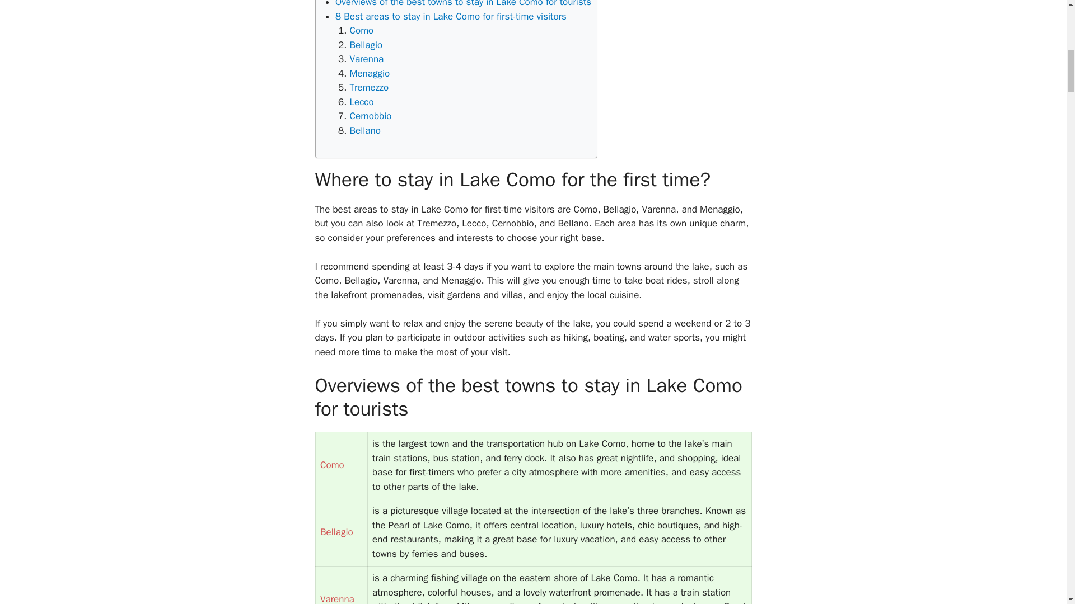 The width and height of the screenshot is (1075, 604). I want to click on Tremezzo, so click(368, 87).